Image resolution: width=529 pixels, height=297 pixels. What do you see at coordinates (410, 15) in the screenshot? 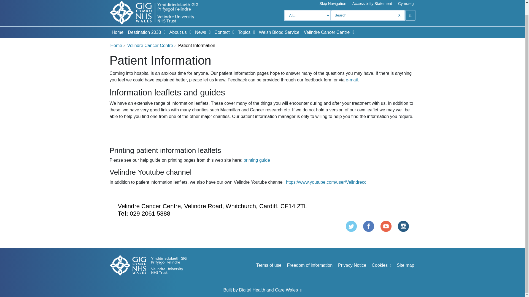
I see `Search` at bounding box center [410, 15].